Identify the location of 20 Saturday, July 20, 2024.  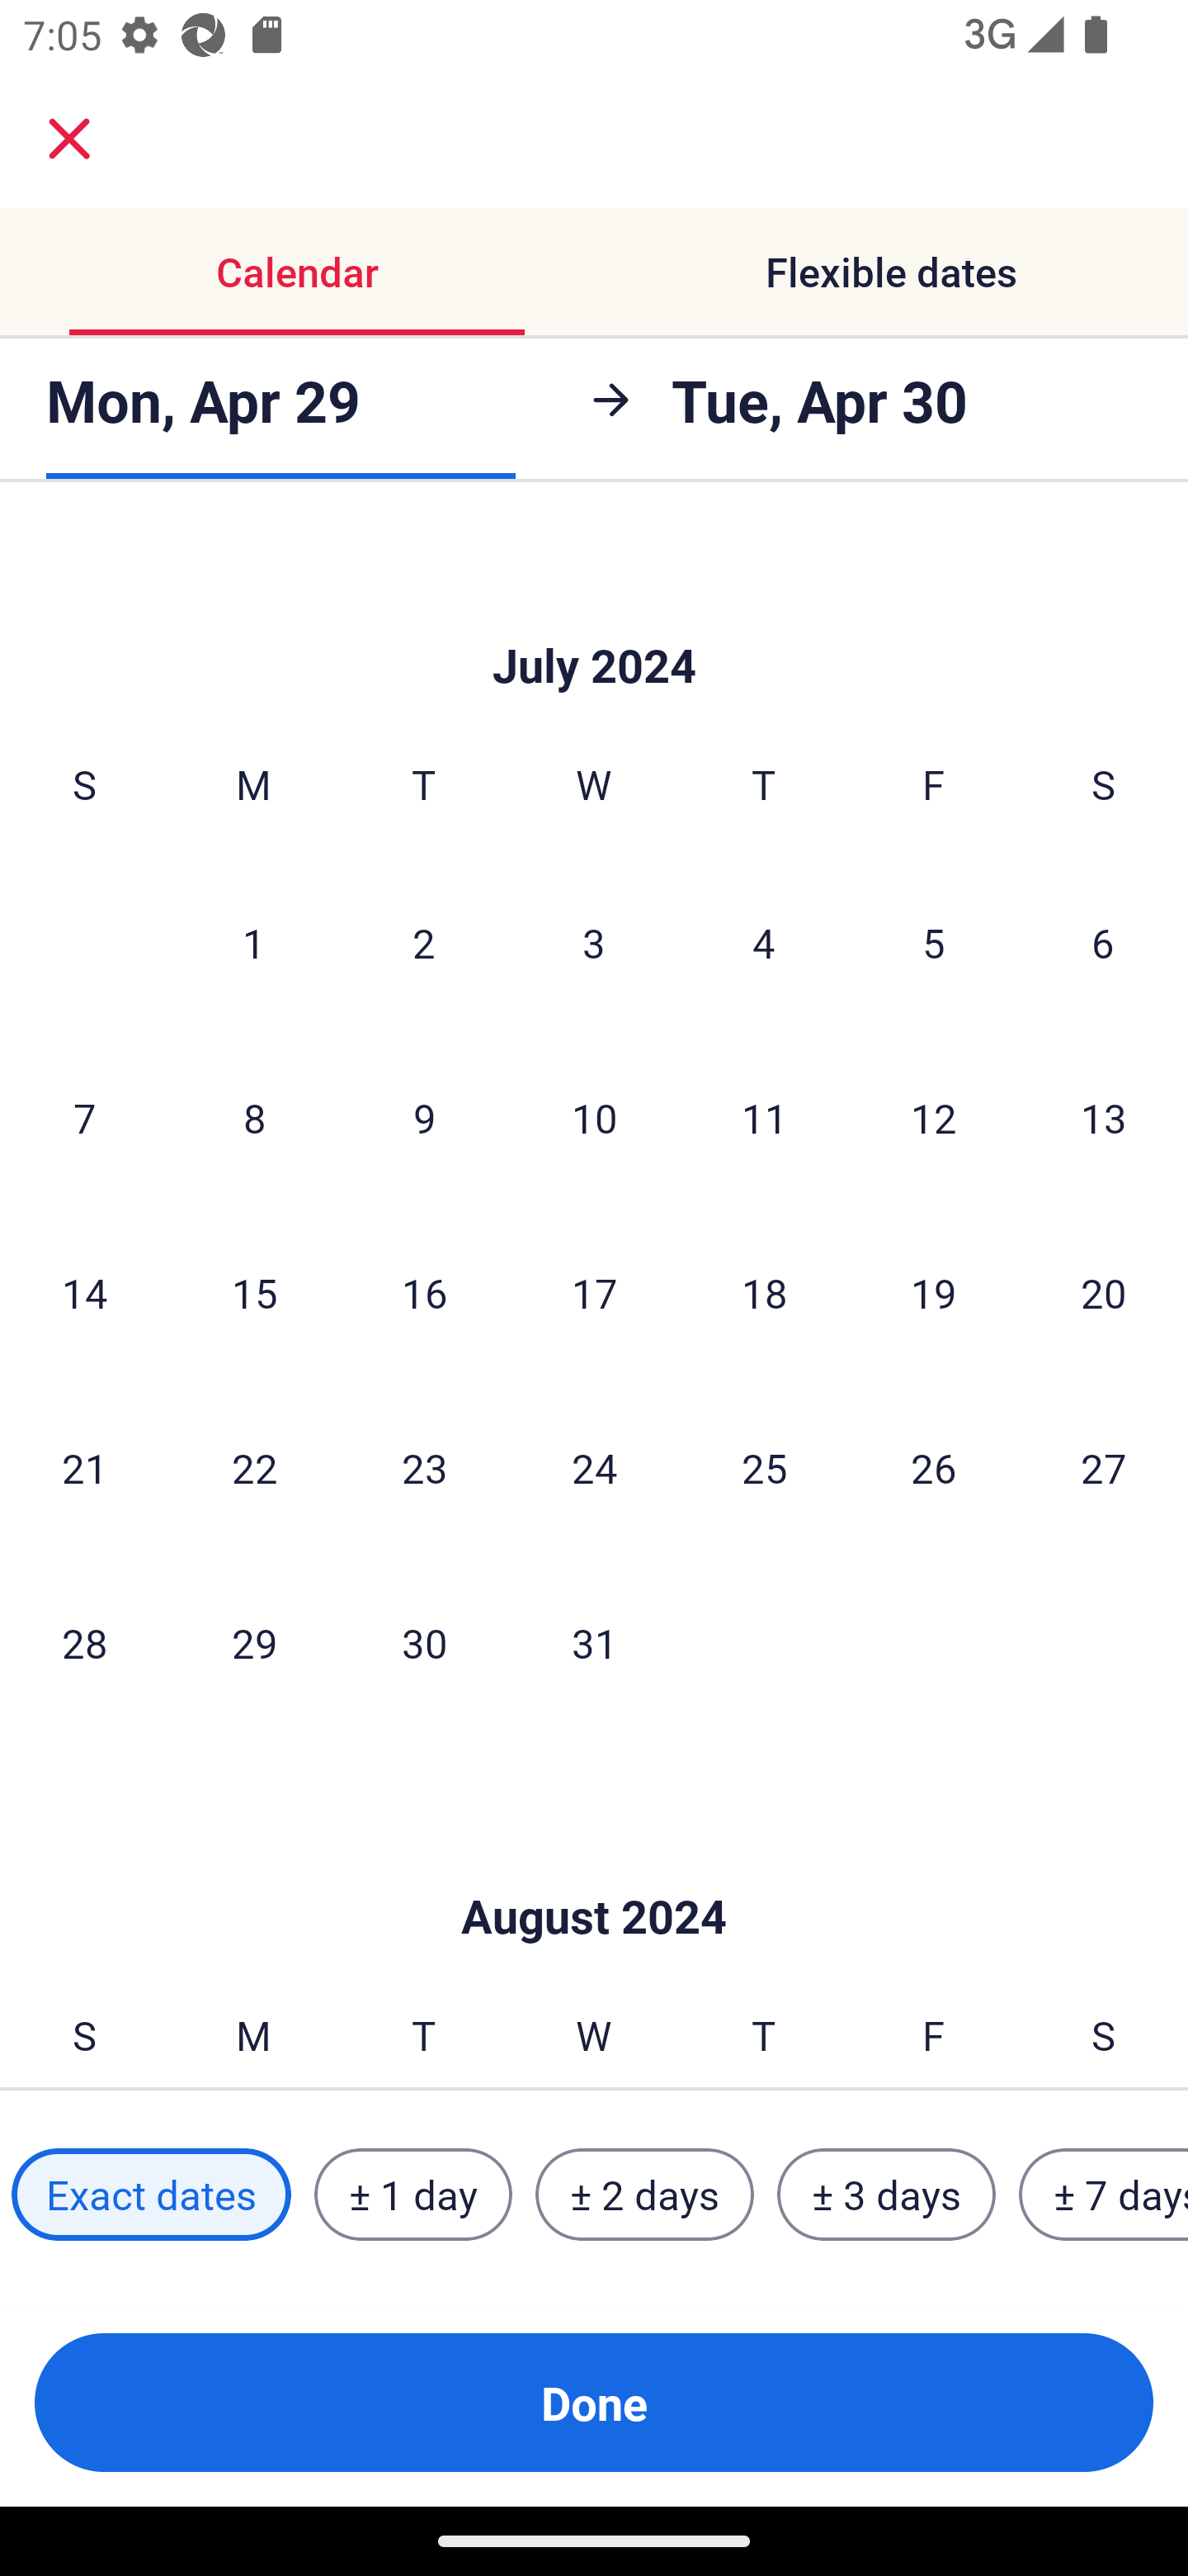
(1104, 1293).